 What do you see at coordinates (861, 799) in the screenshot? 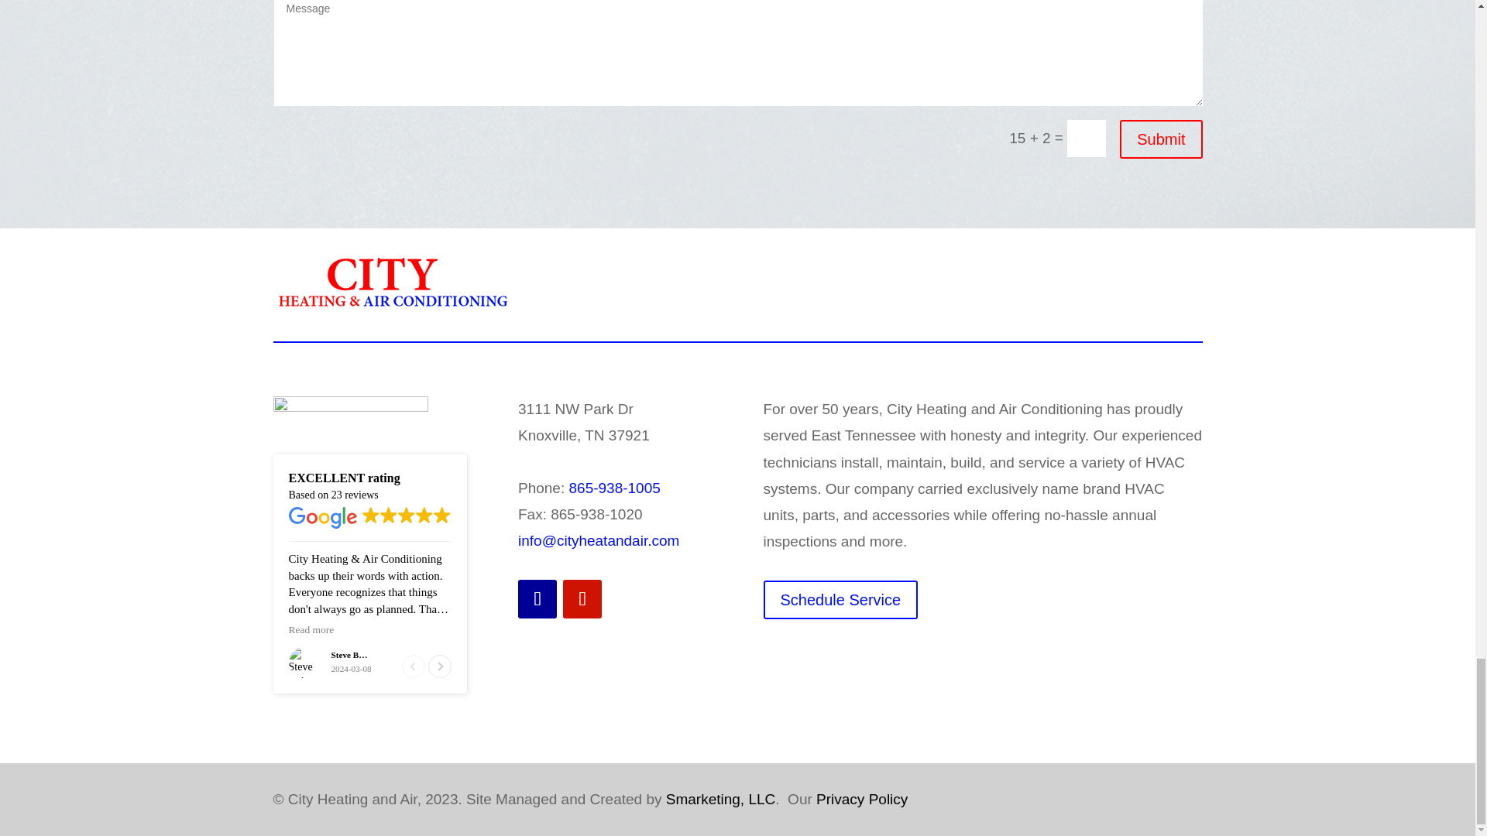
I see `View our privacy policy.` at bounding box center [861, 799].